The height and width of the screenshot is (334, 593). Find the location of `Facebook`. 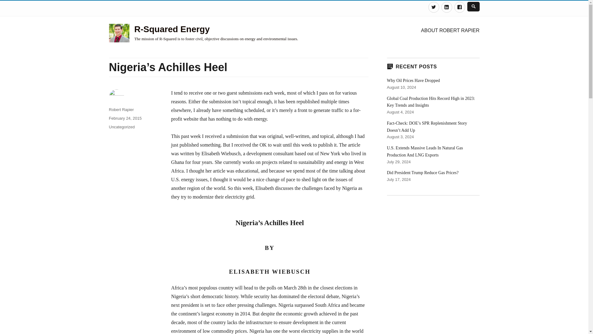

Facebook is located at coordinates (460, 7).